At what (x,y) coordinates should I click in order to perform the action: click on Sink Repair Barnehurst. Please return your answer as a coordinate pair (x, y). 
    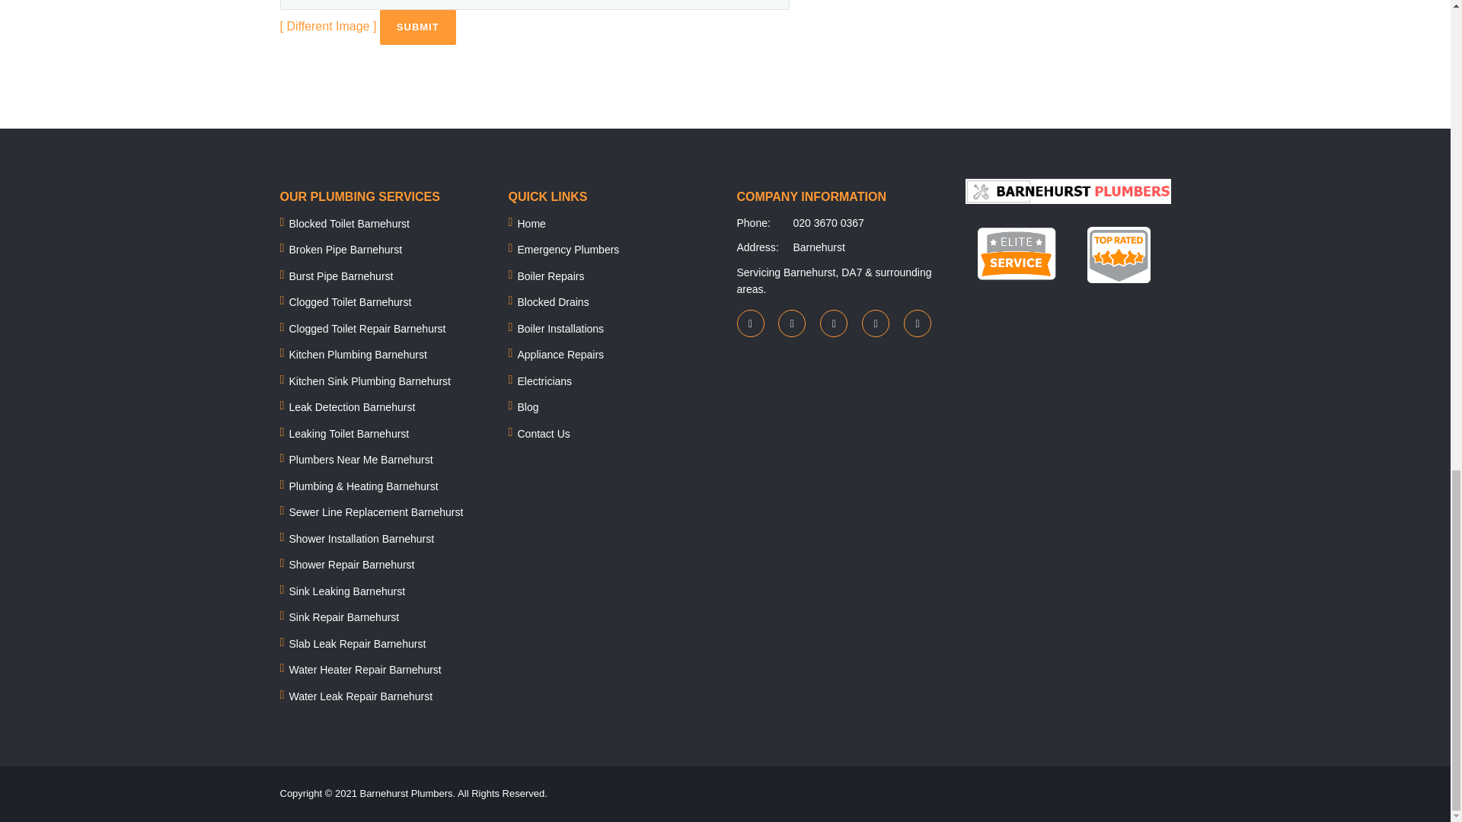
    Looking at the image, I should click on (344, 616).